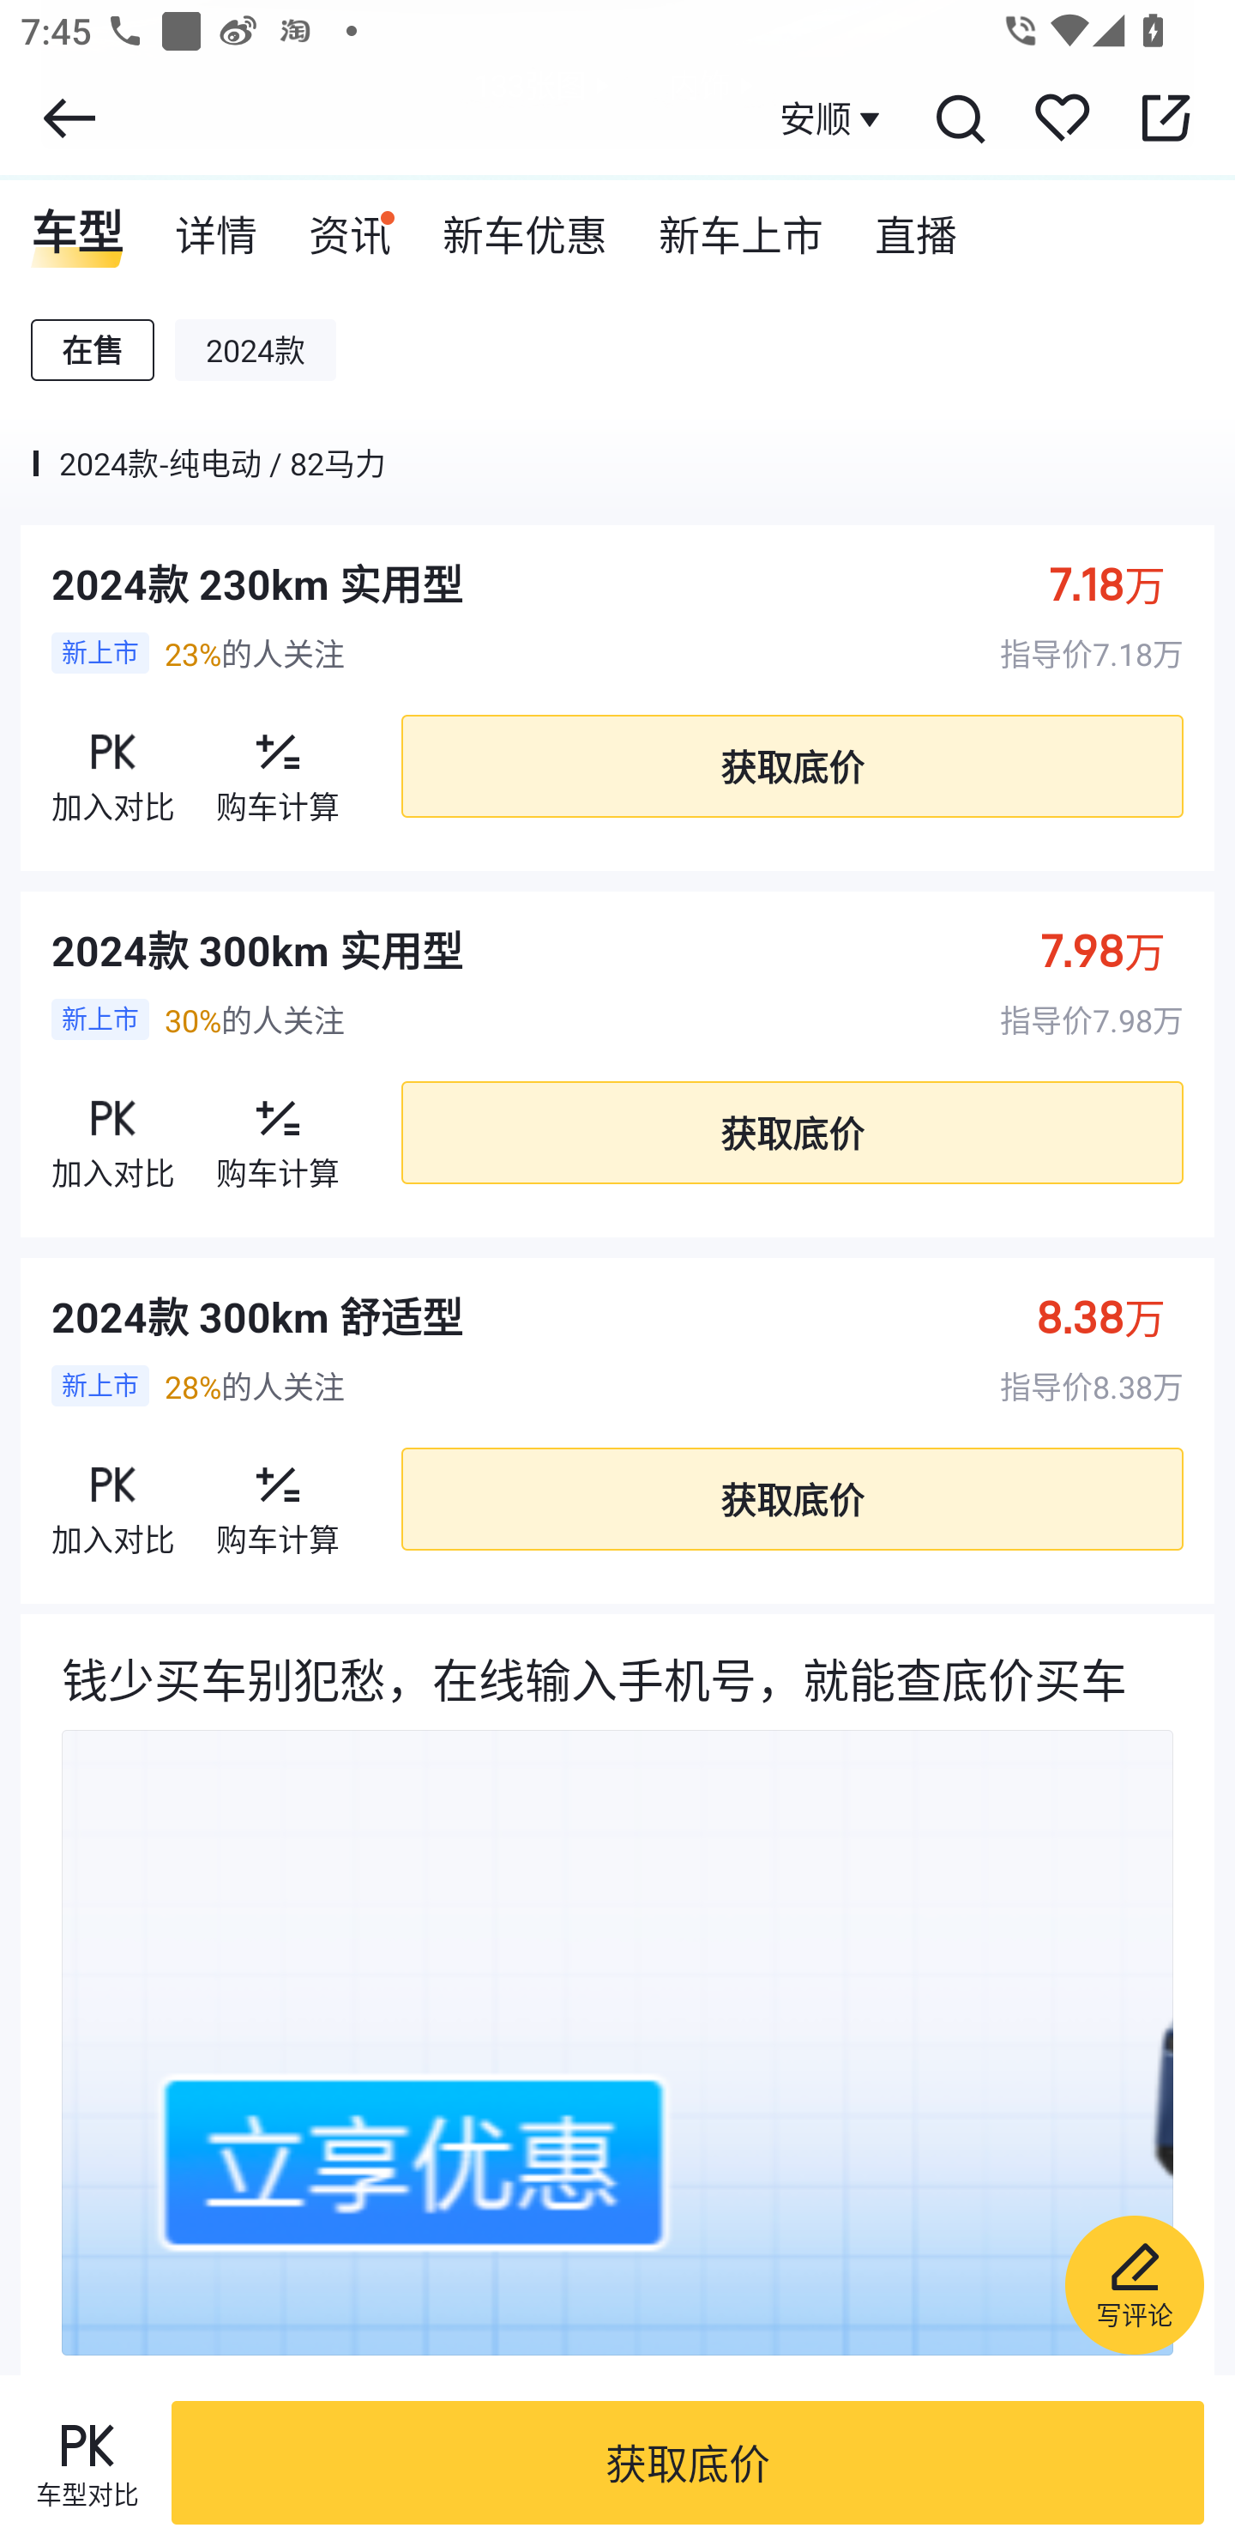 The width and height of the screenshot is (1235, 2540). I want to click on 写评论, so click(1134, 2284).